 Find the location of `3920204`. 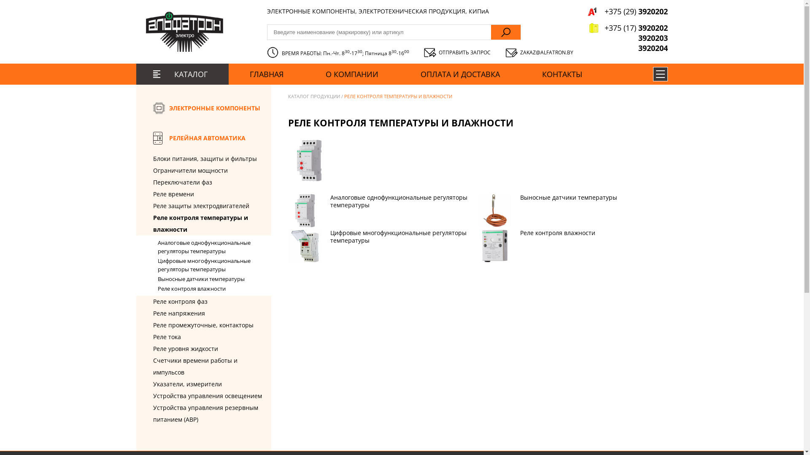

3920204 is located at coordinates (627, 48).